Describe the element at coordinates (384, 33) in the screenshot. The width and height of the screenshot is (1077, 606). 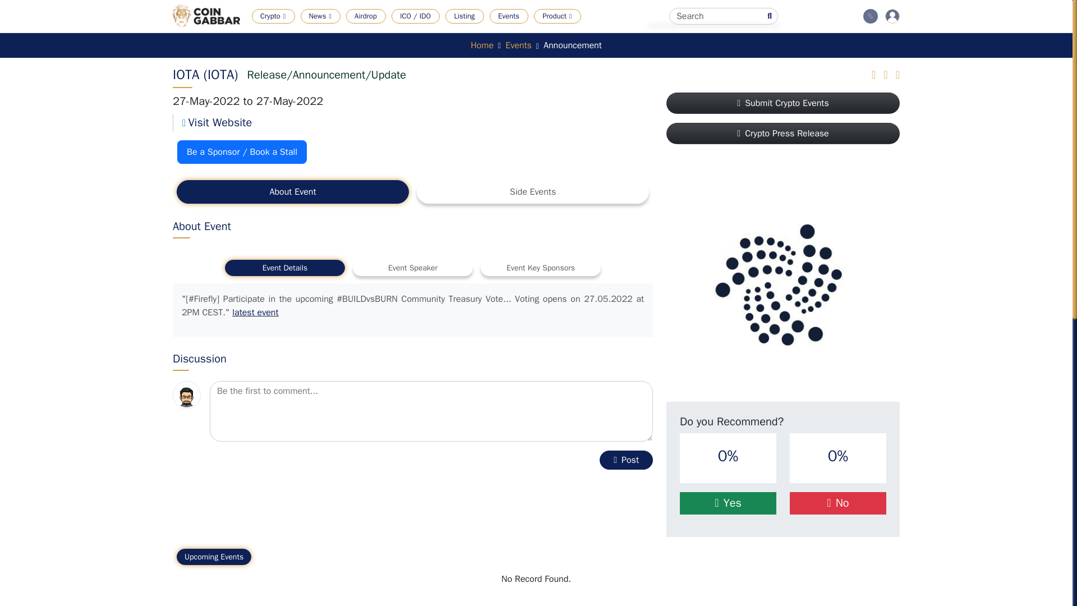
I see `Top Gainers` at that location.